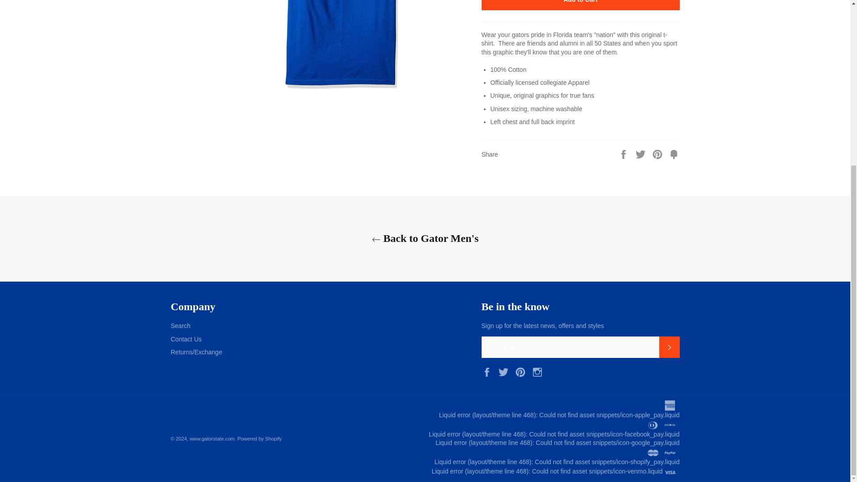 This screenshot has width=857, height=482. I want to click on www.gatorstate.com on Twitter, so click(505, 371).